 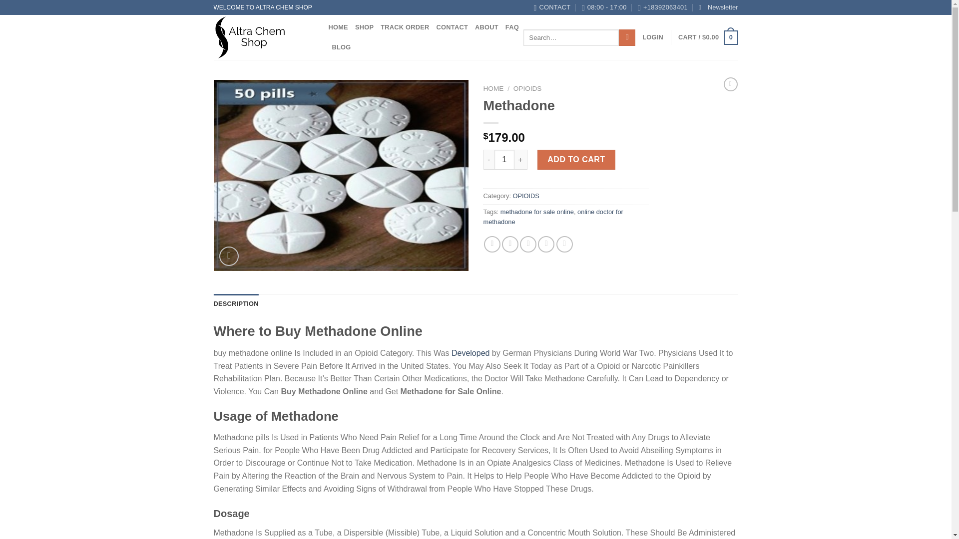 I want to click on 08:00 - 17:00, so click(x=604, y=7).